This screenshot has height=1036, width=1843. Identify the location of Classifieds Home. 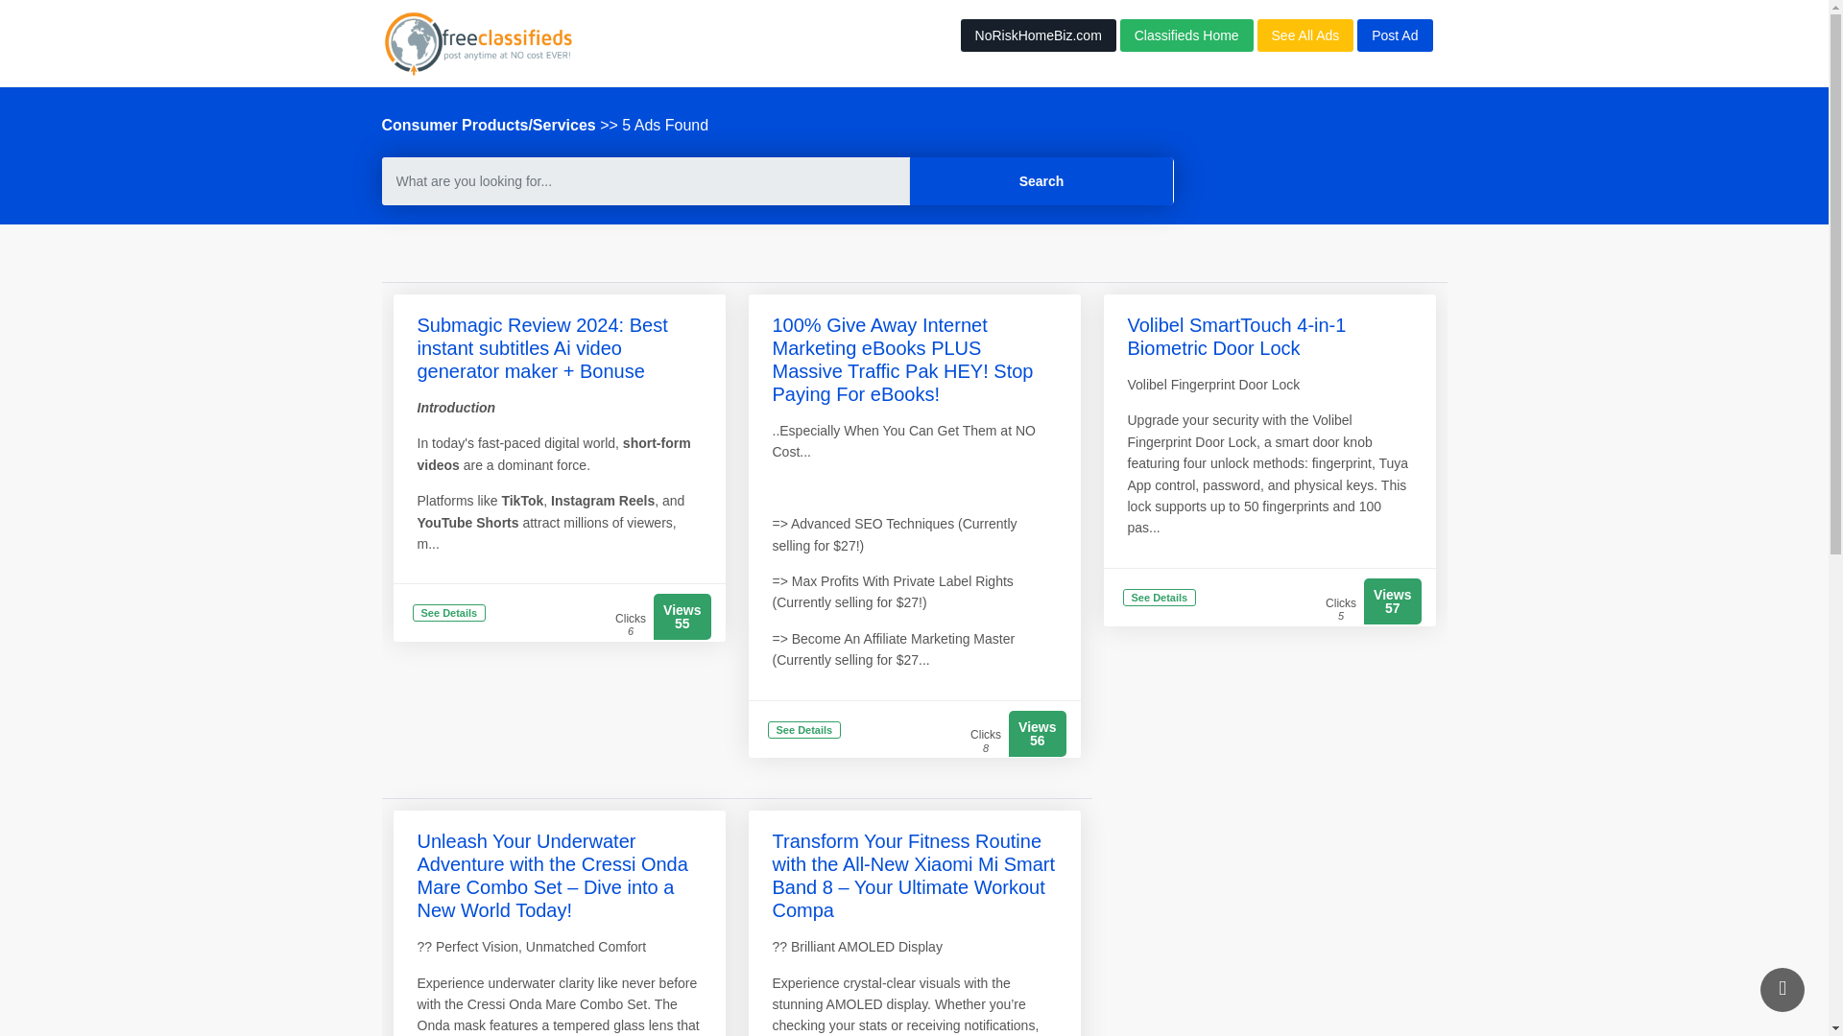
(1186, 35).